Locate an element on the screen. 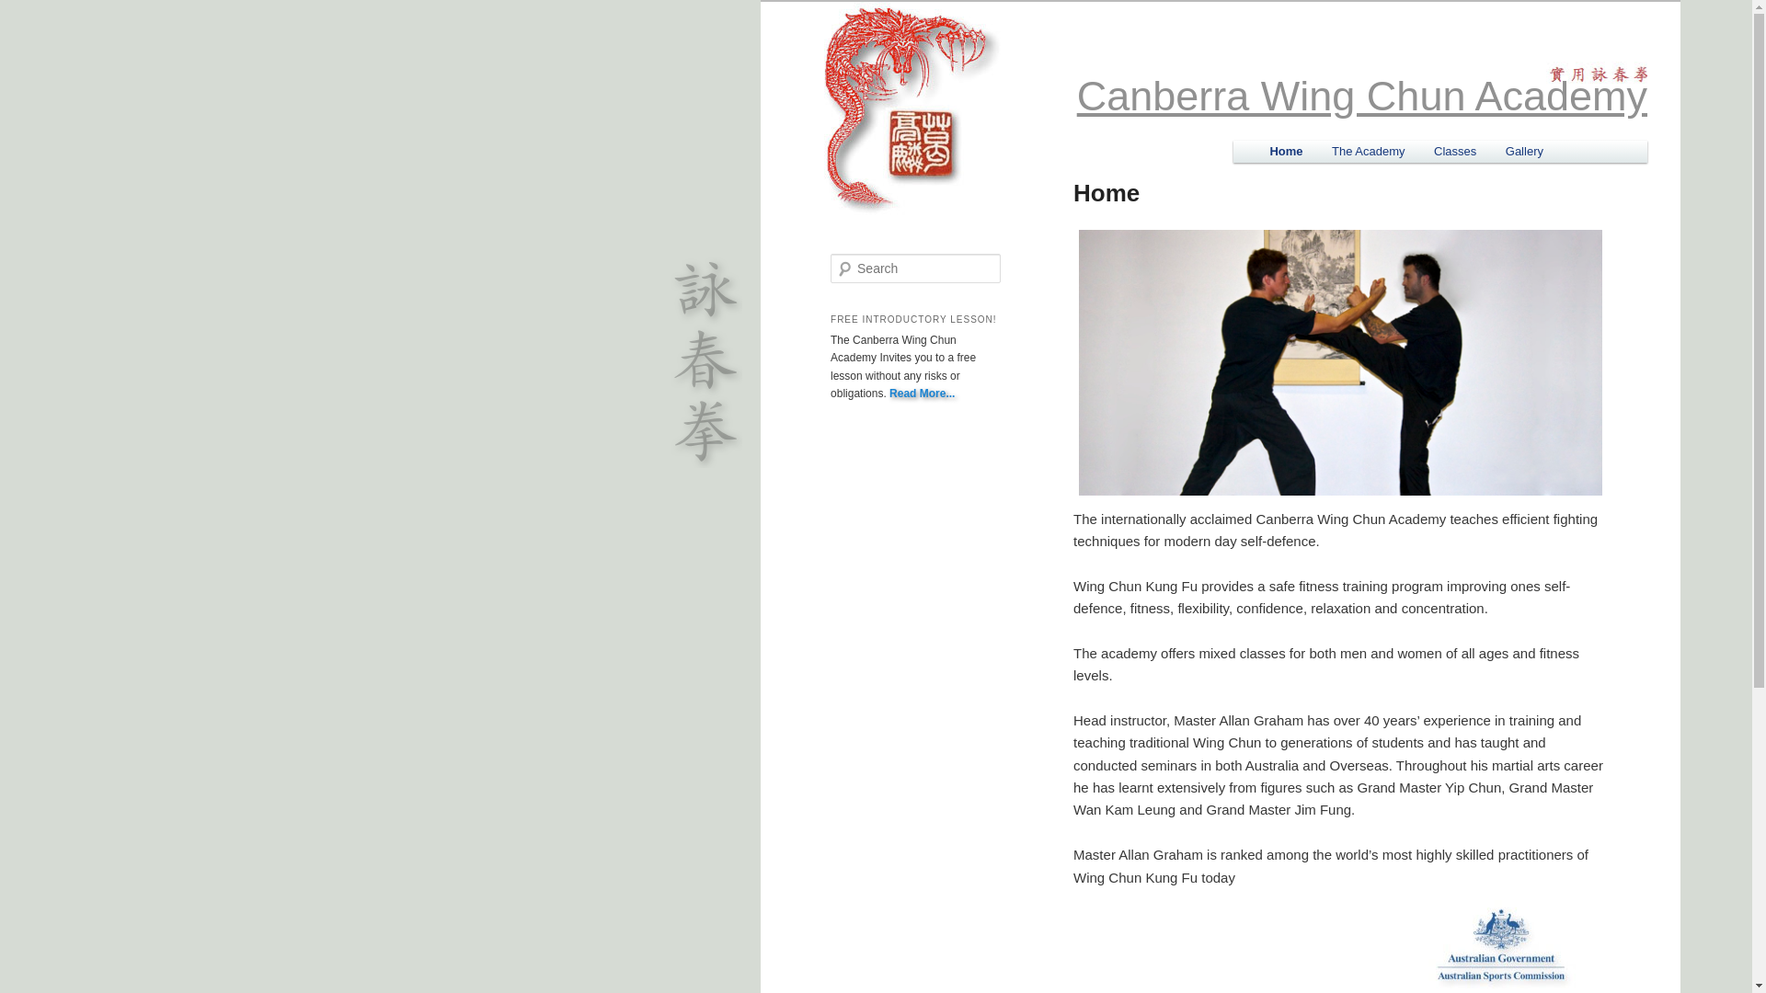 This screenshot has height=993, width=1766. The Academy is located at coordinates (1369, 151).